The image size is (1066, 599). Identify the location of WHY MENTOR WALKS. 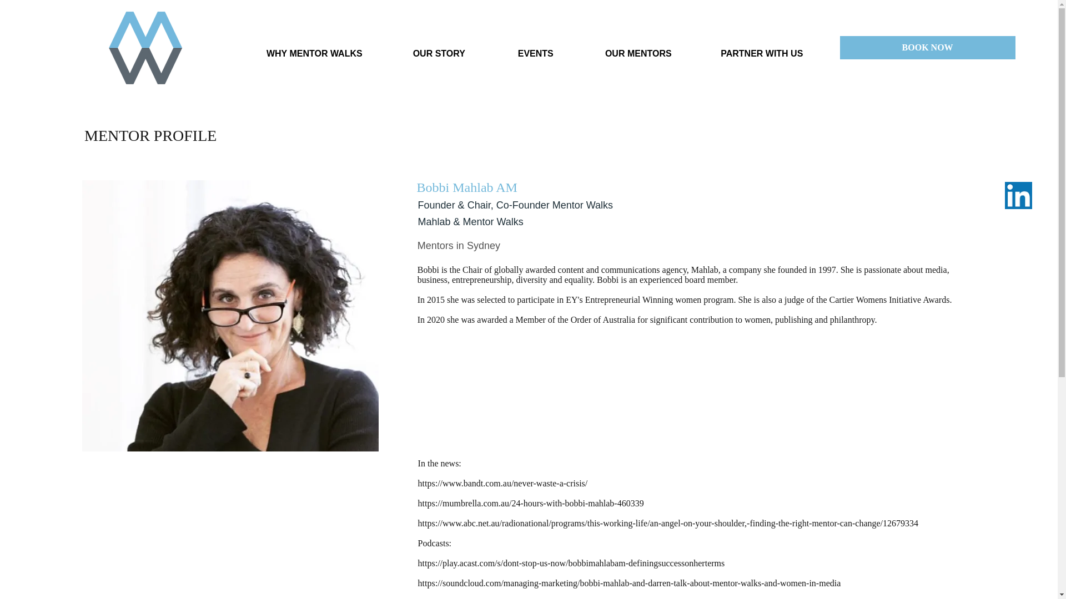
(314, 49).